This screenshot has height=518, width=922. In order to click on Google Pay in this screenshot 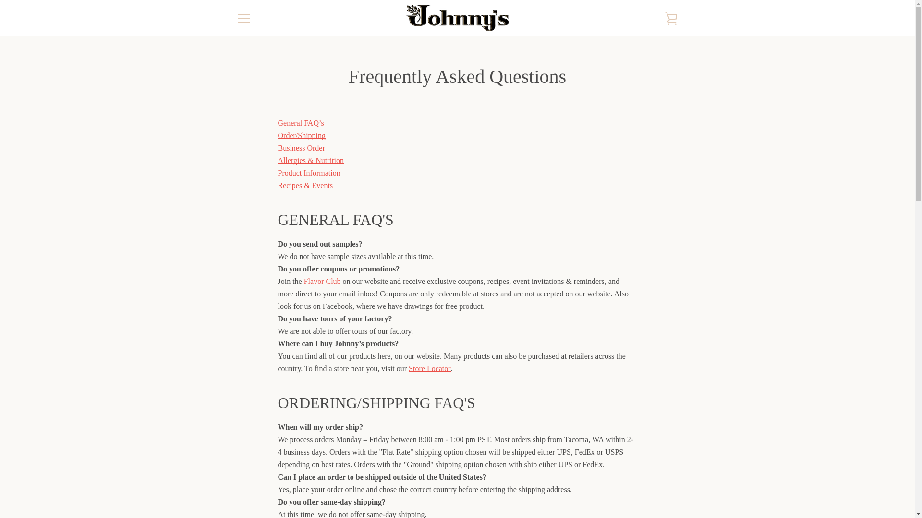, I will do `click(669, 477)`.